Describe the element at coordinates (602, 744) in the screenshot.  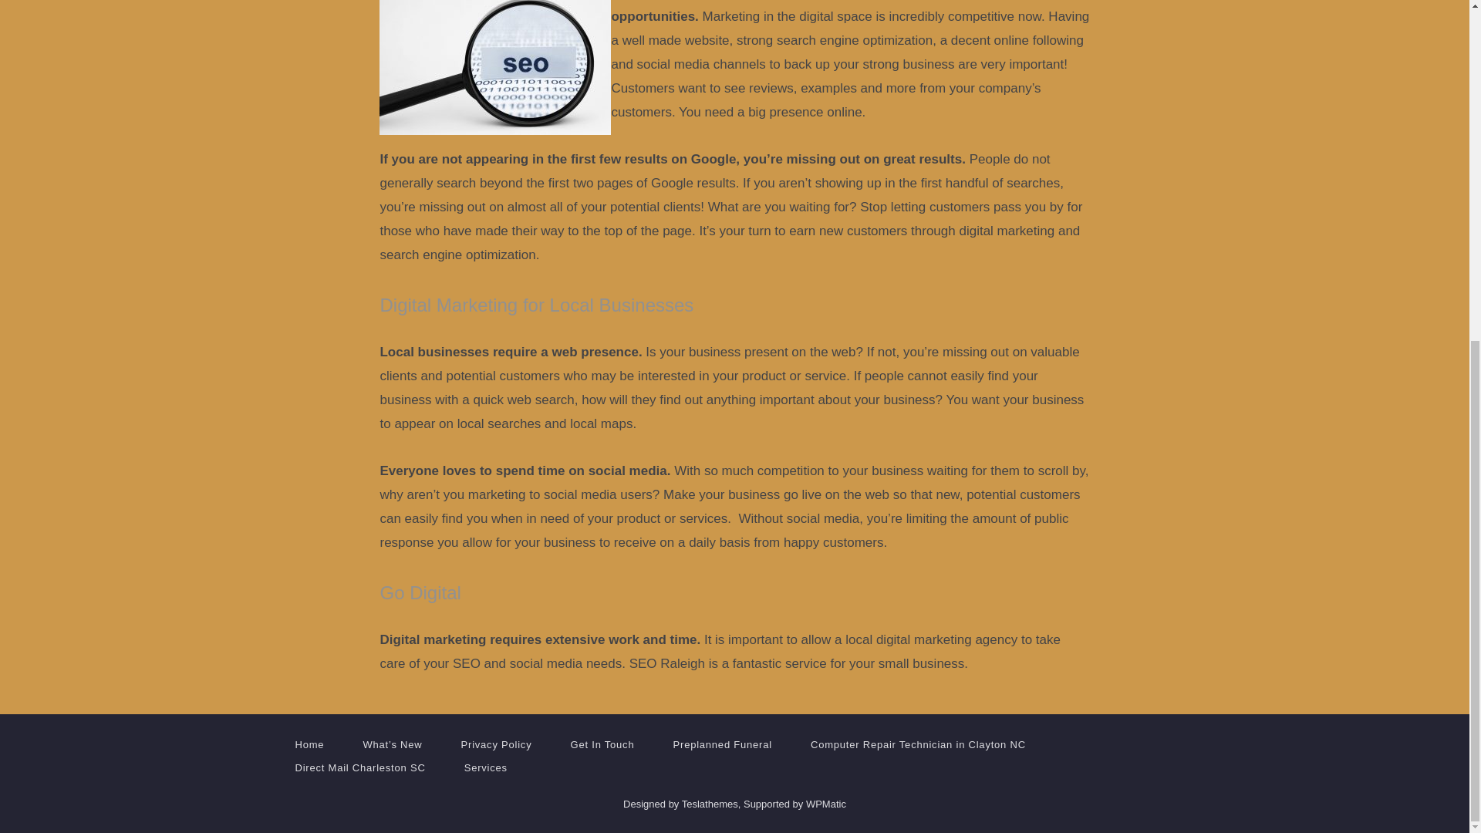
I see `Get In Touch` at that location.